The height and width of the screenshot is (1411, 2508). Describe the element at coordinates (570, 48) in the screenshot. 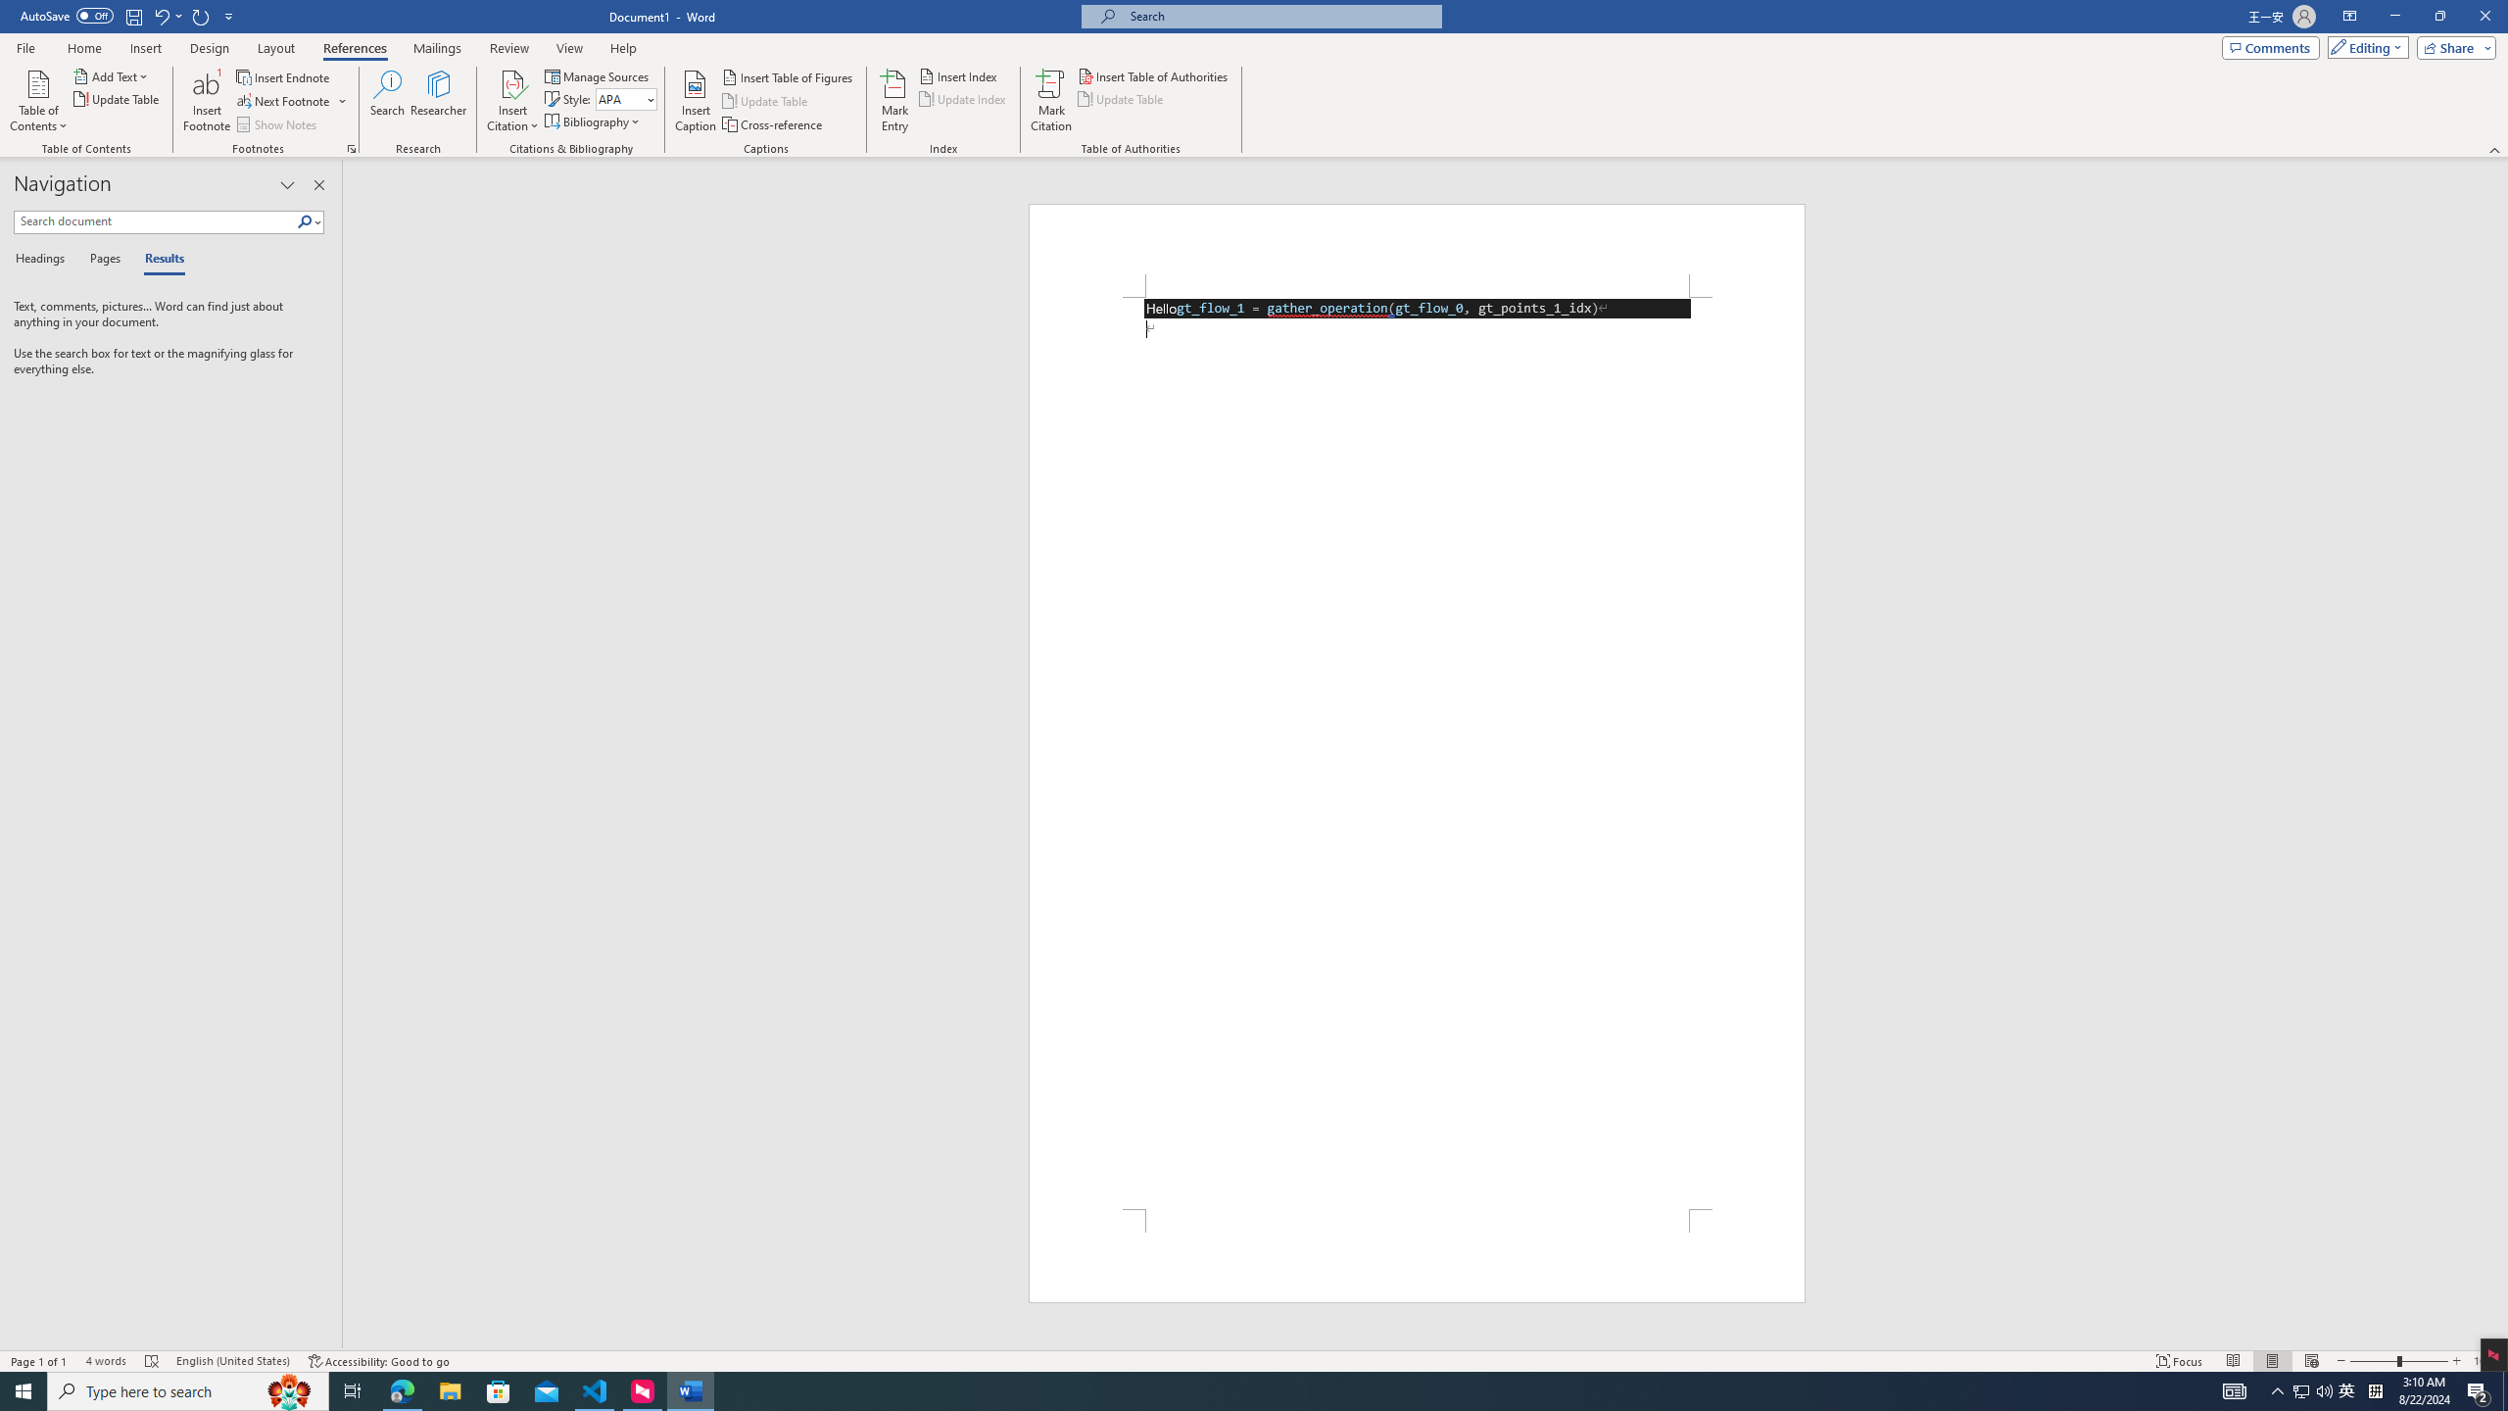

I see `View` at that location.